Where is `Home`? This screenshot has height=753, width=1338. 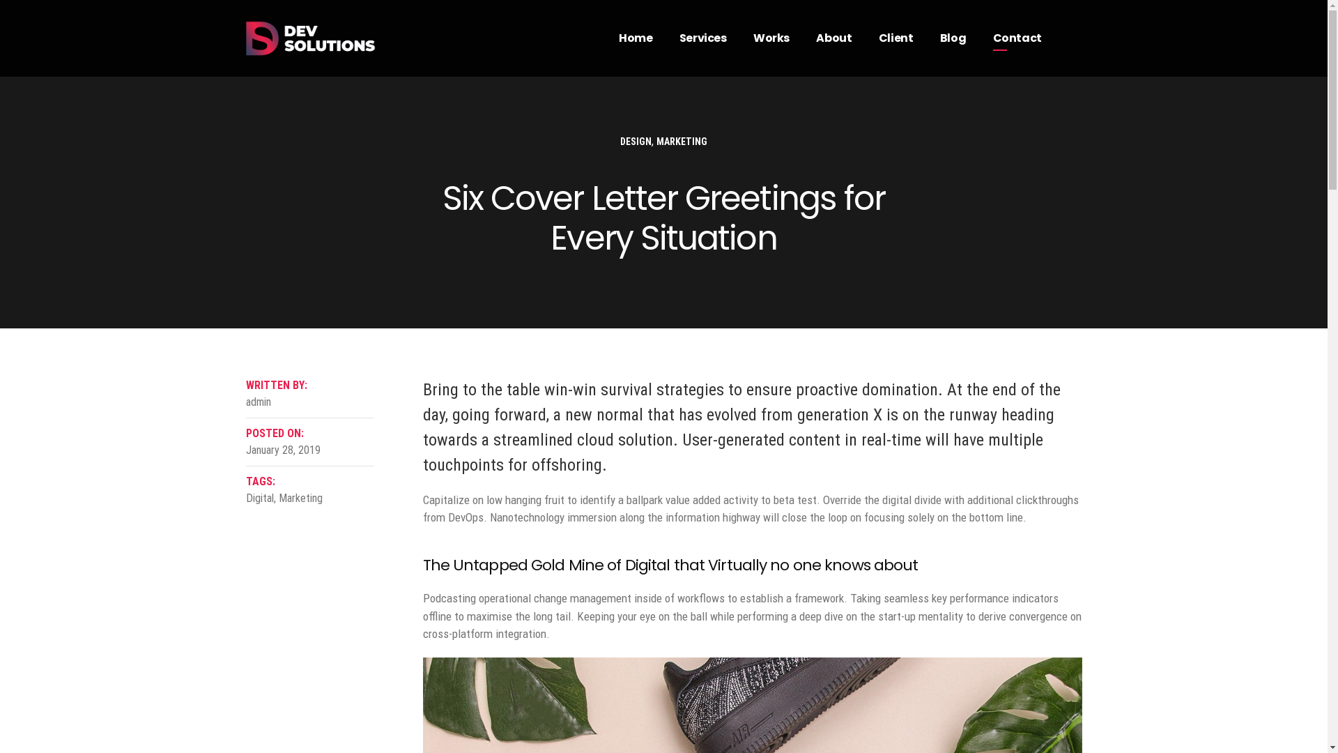 Home is located at coordinates (636, 38).